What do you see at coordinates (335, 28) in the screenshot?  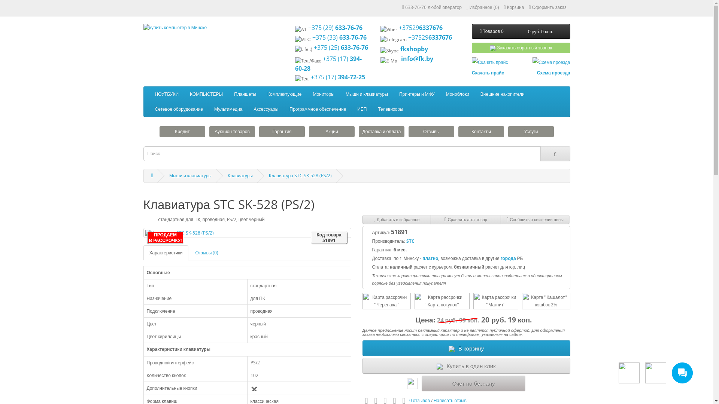 I see `+375 (29) 633-76-76` at bounding box center [335, 28].